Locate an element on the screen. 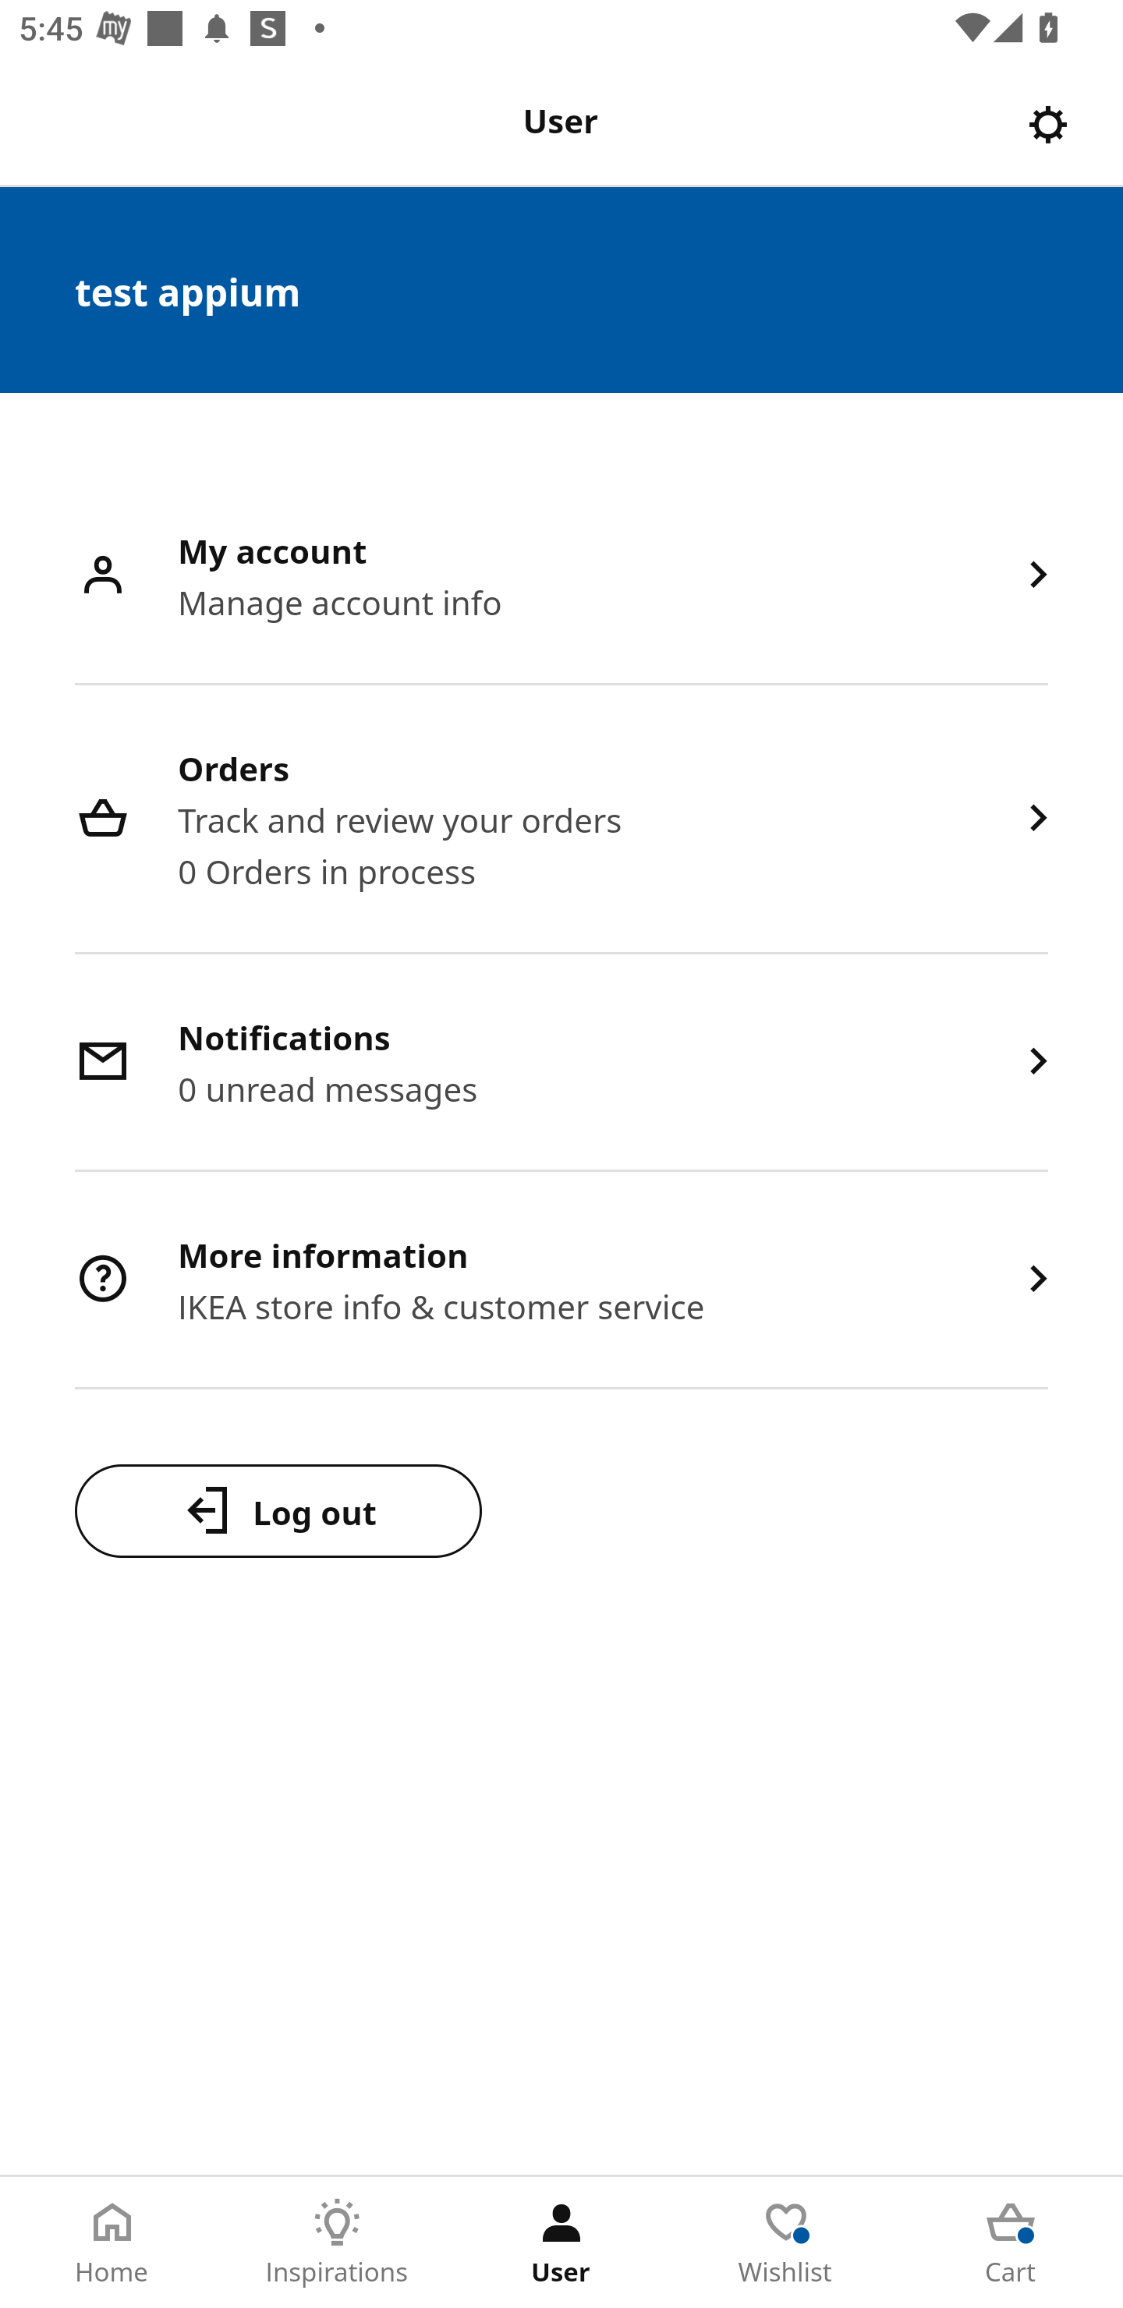  Wishlist
Tab 4 of 5 is located at coordinates (786, 2243).